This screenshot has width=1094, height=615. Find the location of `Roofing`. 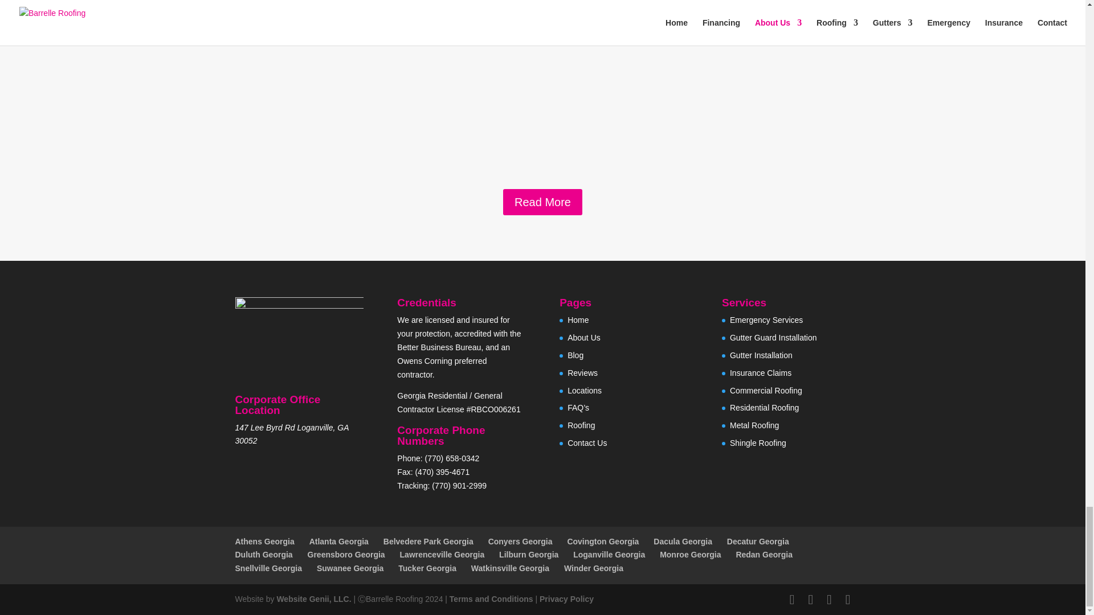

Roofing is located at coordinates (581, 425).